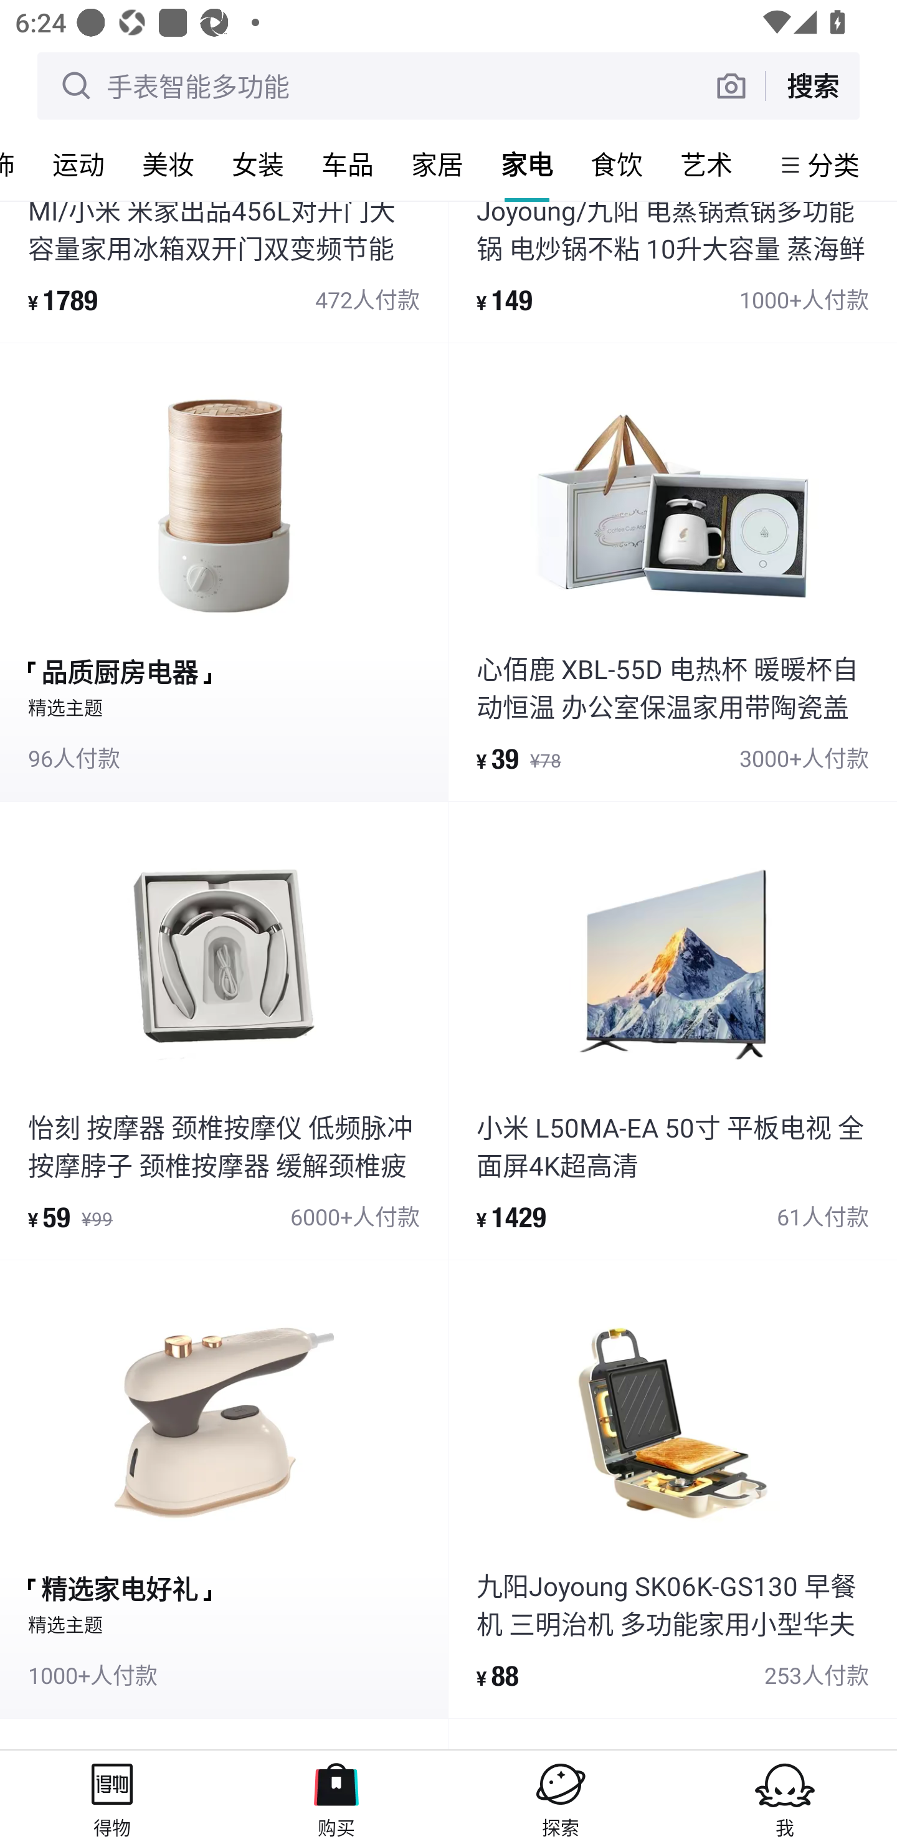 The width and height of the screenshot is (897, 1844). I want to click on 分类, so click(833, 164).